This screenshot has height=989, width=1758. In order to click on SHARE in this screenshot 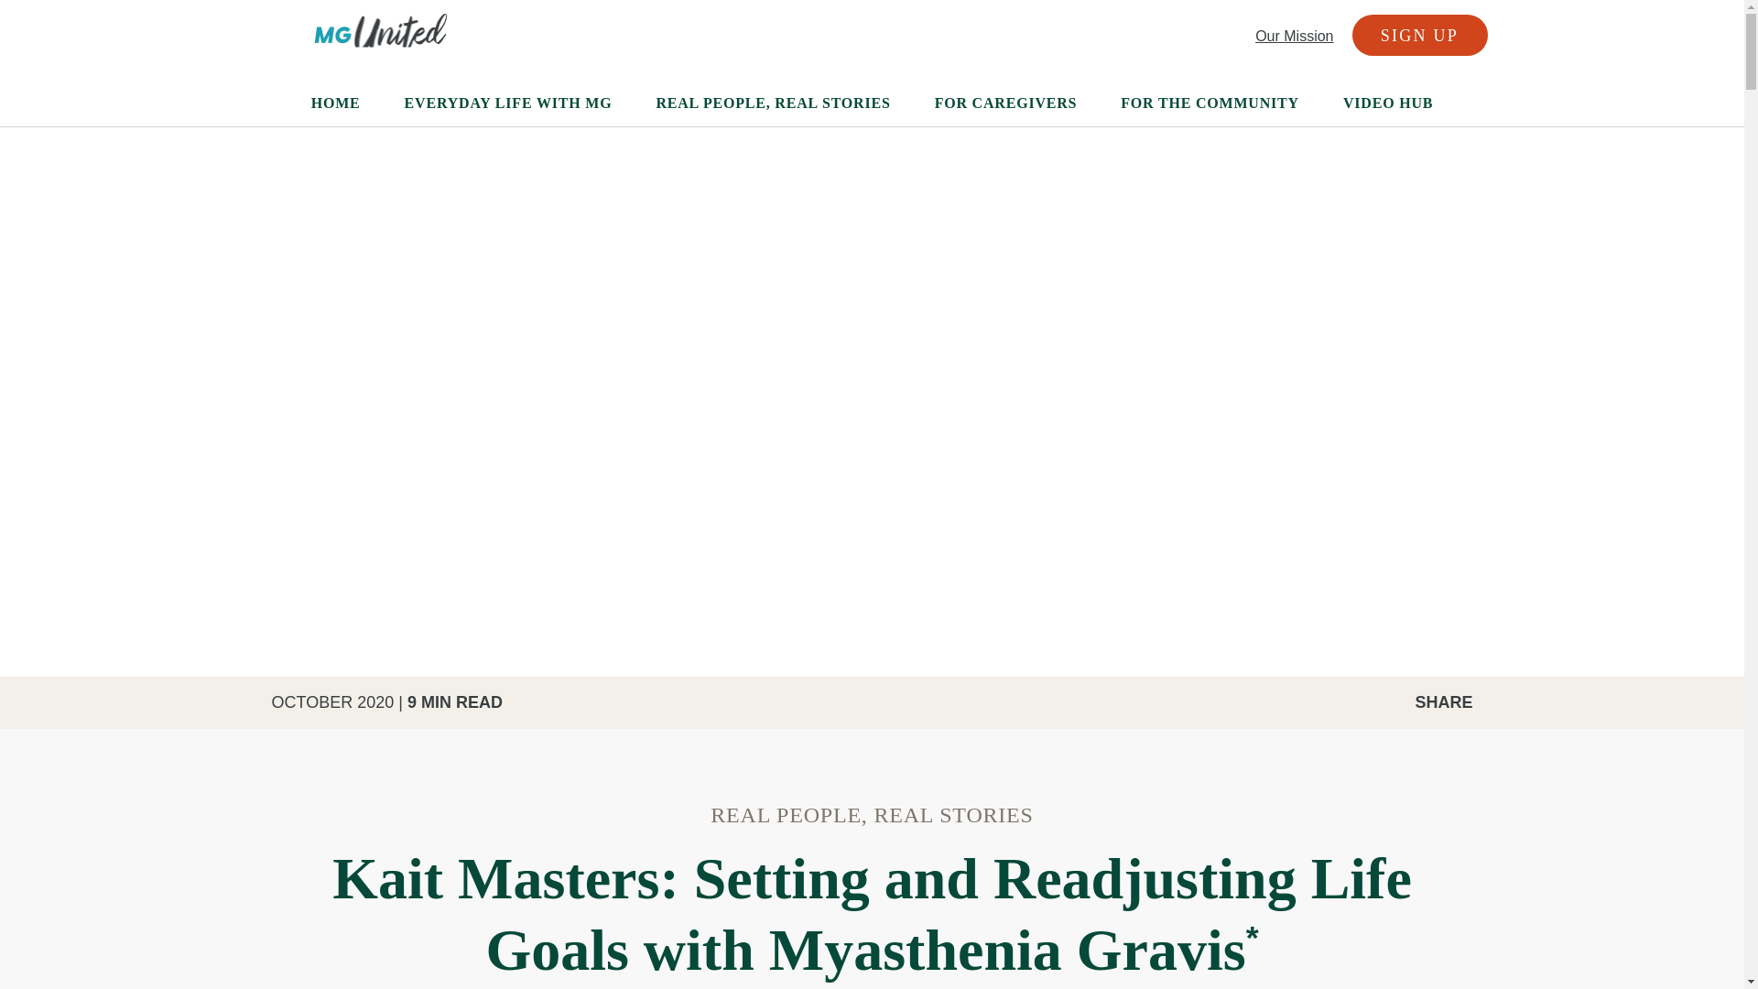, I will do `click(1425, 701)`.